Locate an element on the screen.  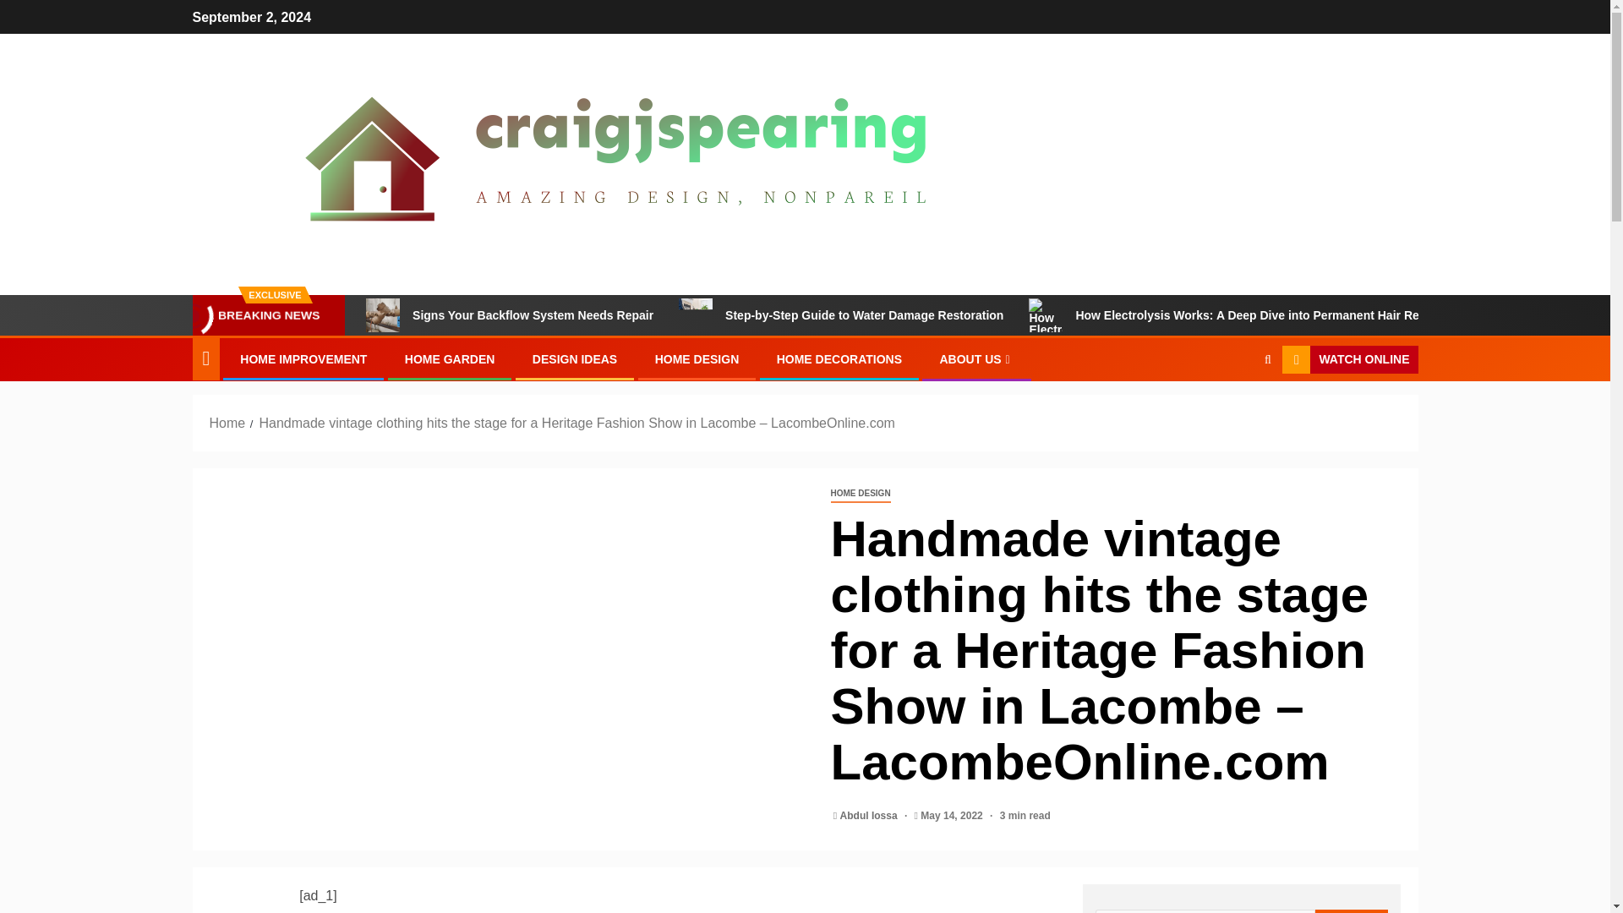
HOME DESIGN is located at coordinates (859, 494).